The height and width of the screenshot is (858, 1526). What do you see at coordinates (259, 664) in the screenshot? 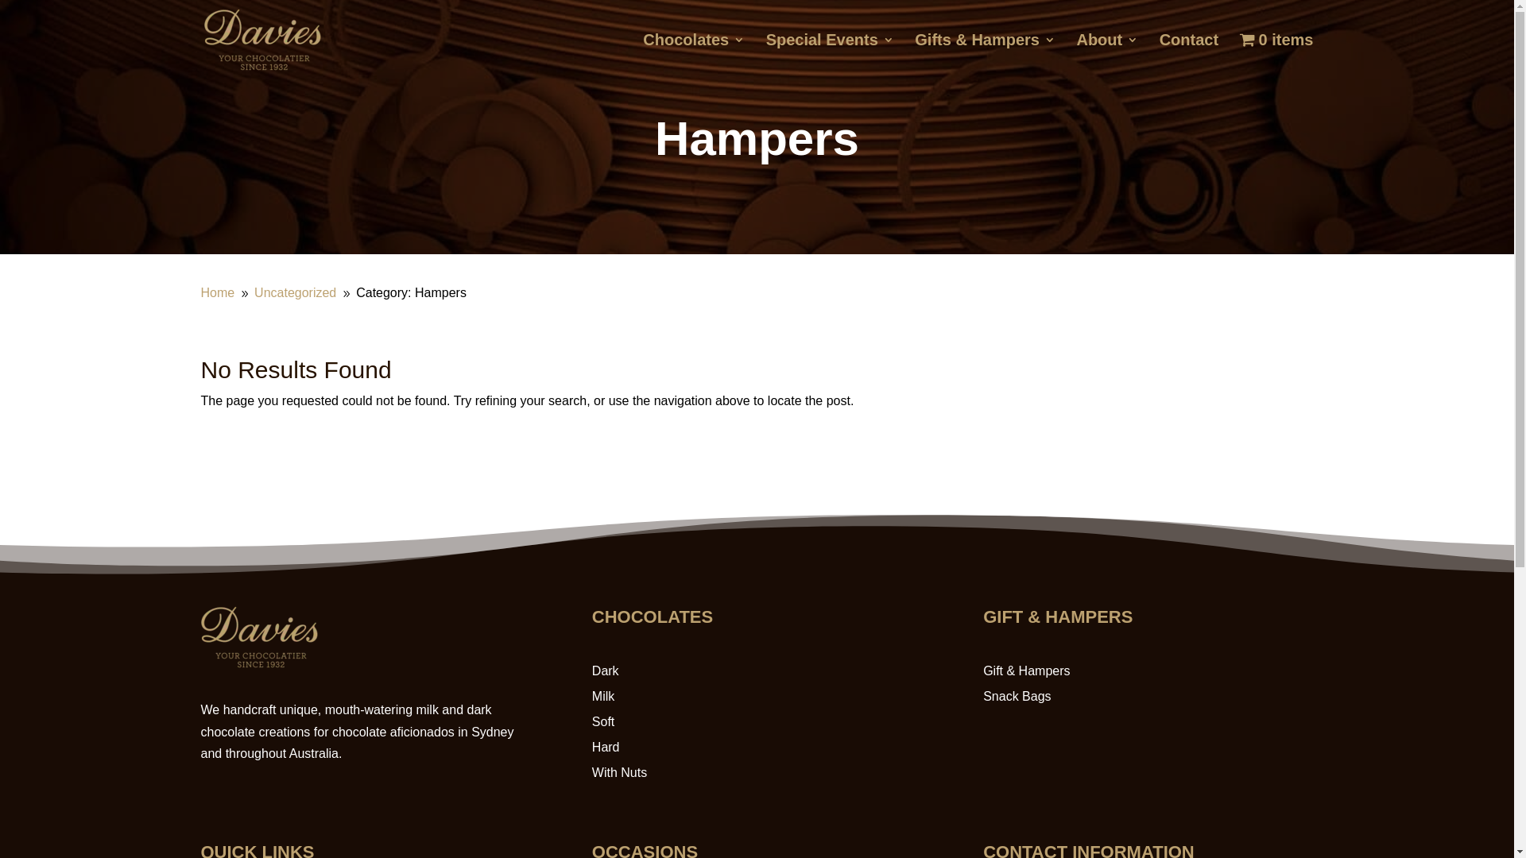
I see `logo` at bounding box center [259, 664].